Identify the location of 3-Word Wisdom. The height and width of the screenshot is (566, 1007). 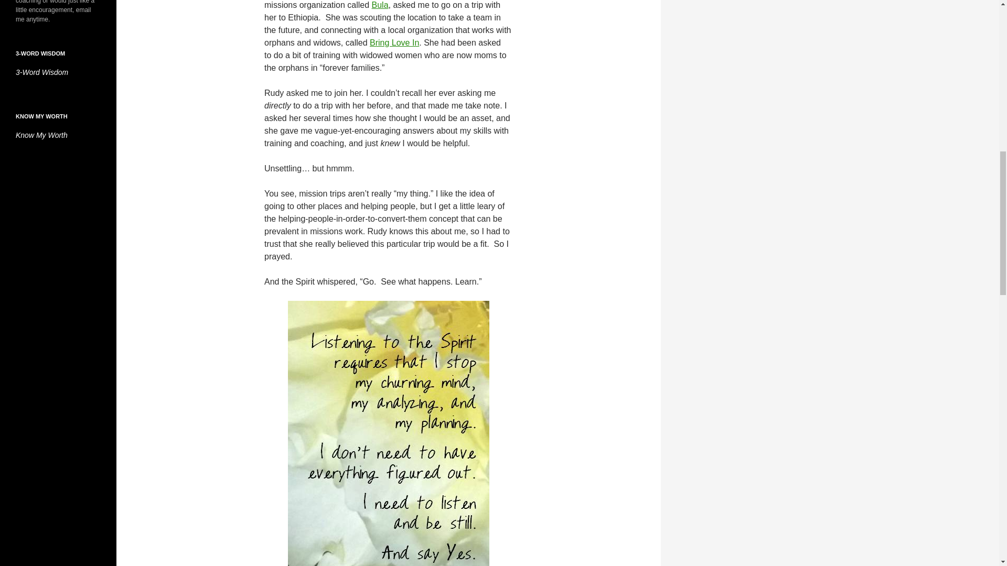
(42, 72).